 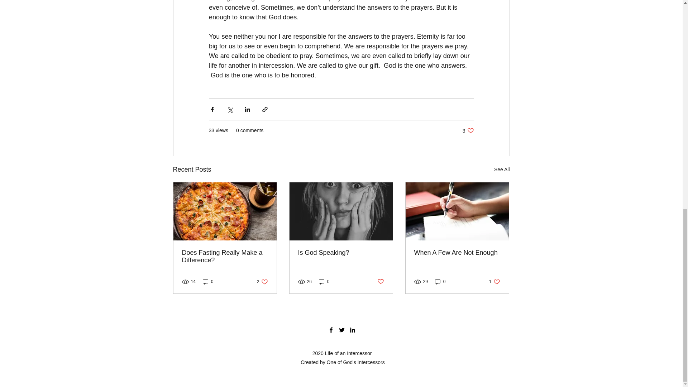 I want to click on 0, so click(x=502, y=170).